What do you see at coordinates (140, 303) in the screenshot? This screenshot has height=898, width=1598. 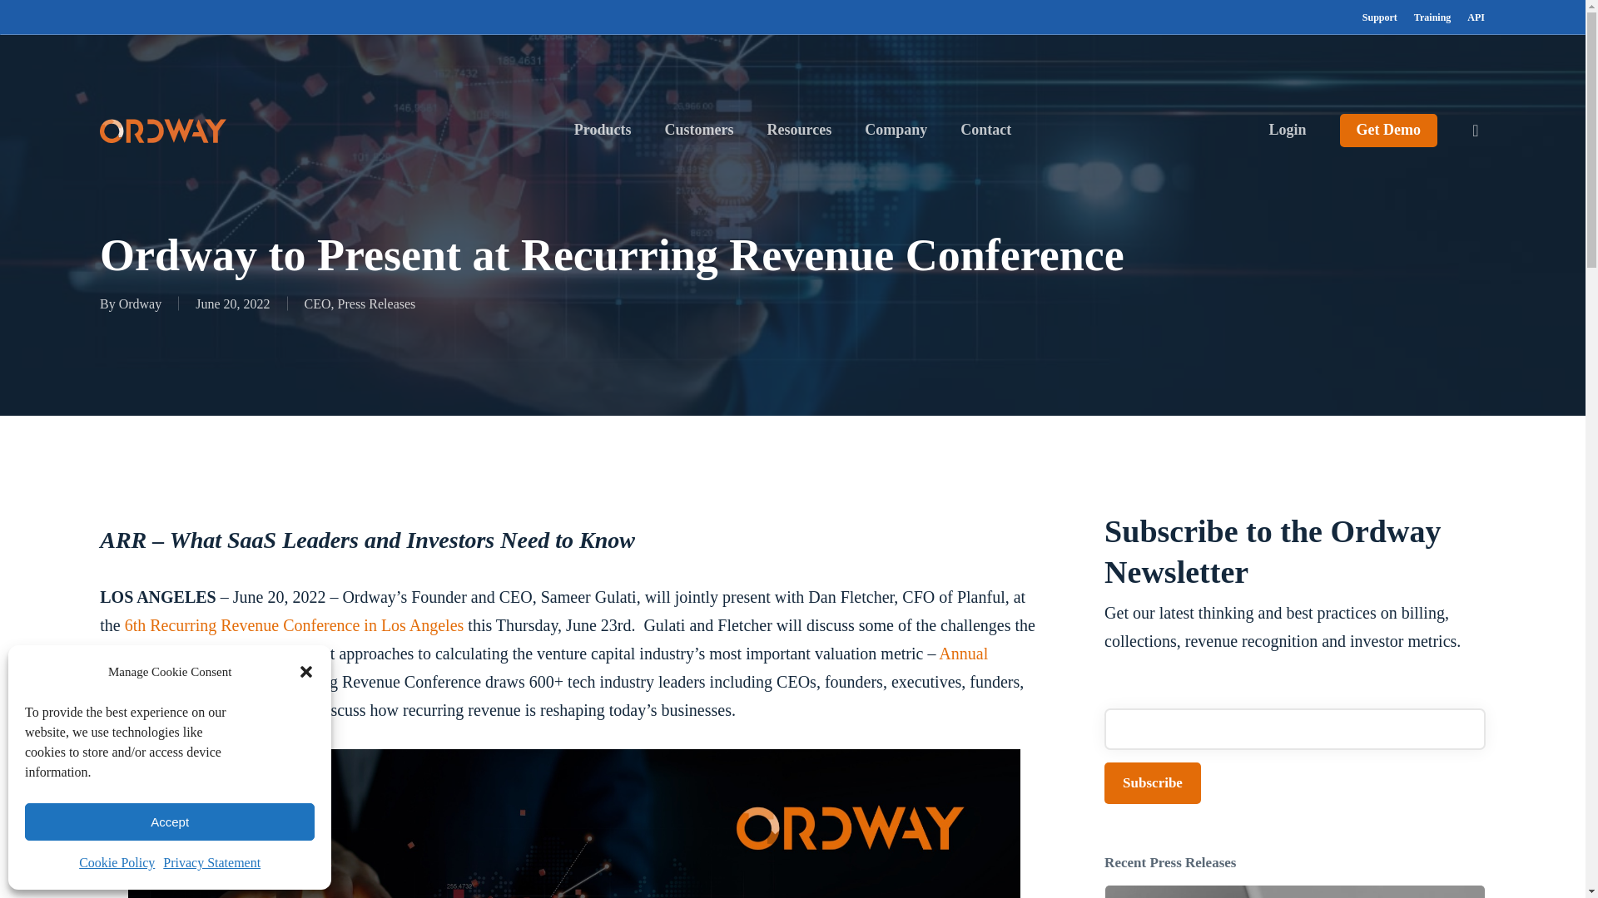 I see `Posts by Ordway` at bounding box center [140, 303].